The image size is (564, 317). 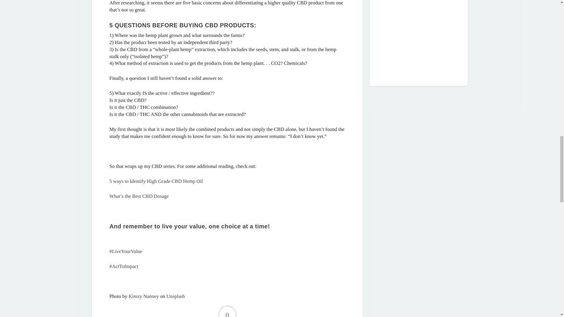 I want to click on 5 ways to Identify High Grade CBD Hemp Oil, so click(x=156, y=181).